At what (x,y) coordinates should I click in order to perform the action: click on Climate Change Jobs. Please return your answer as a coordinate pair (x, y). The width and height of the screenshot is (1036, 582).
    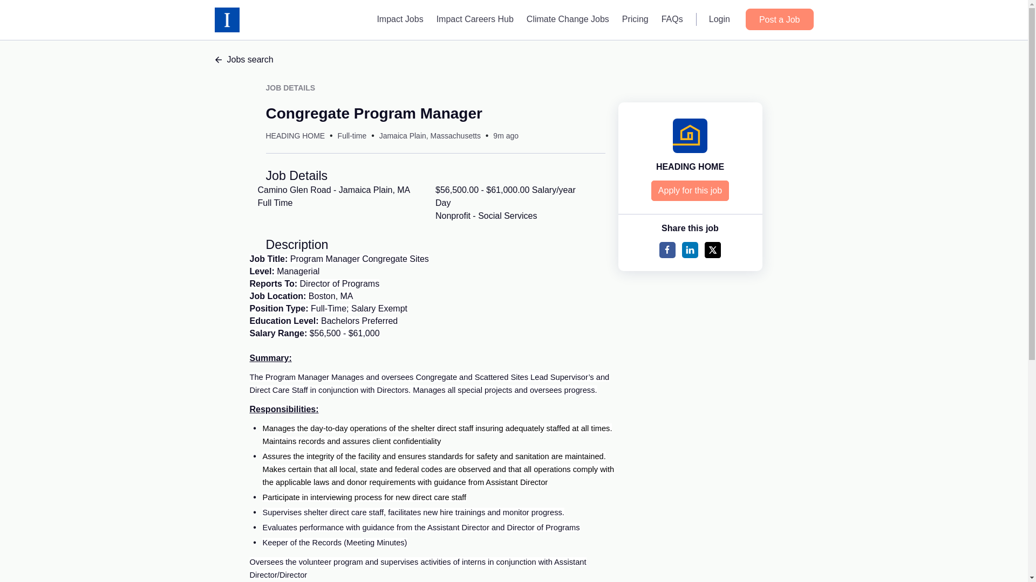
    Looking at the image, I should click on (568, 19).